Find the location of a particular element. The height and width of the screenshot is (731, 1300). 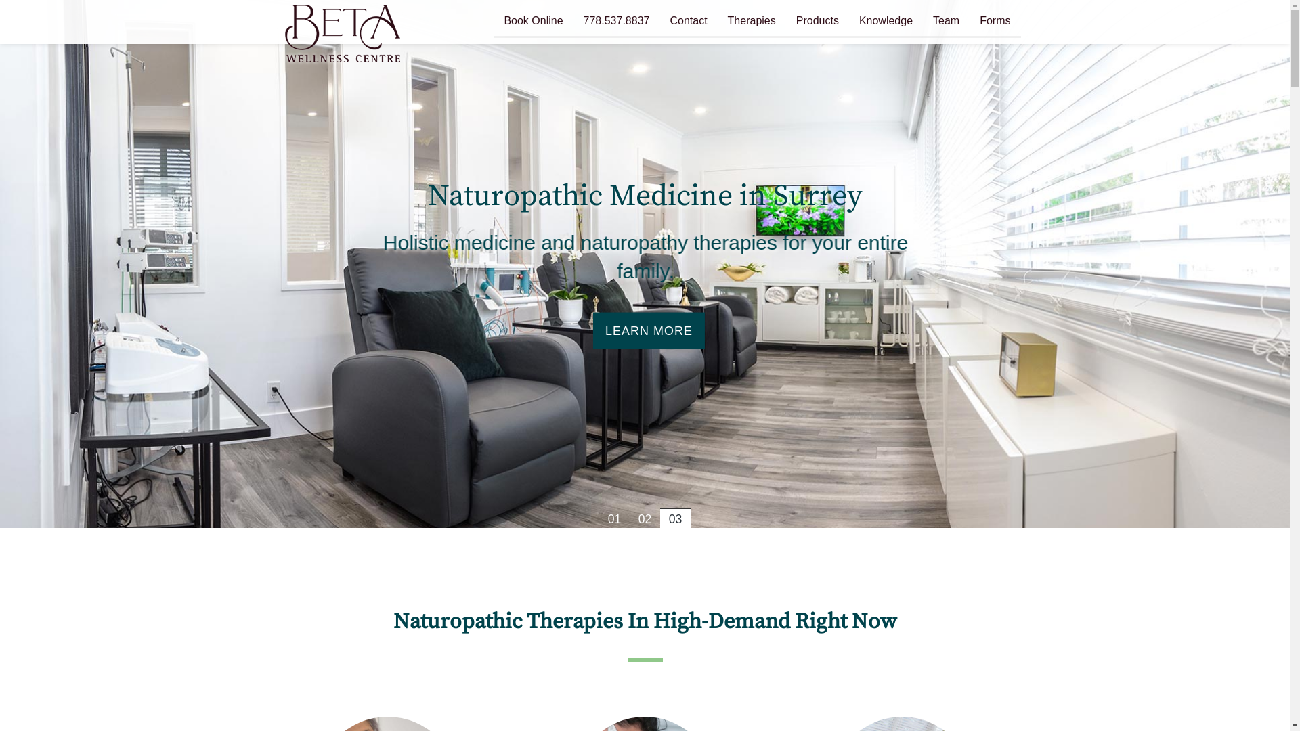

WELCOME! is located at coordinates (645, 330).